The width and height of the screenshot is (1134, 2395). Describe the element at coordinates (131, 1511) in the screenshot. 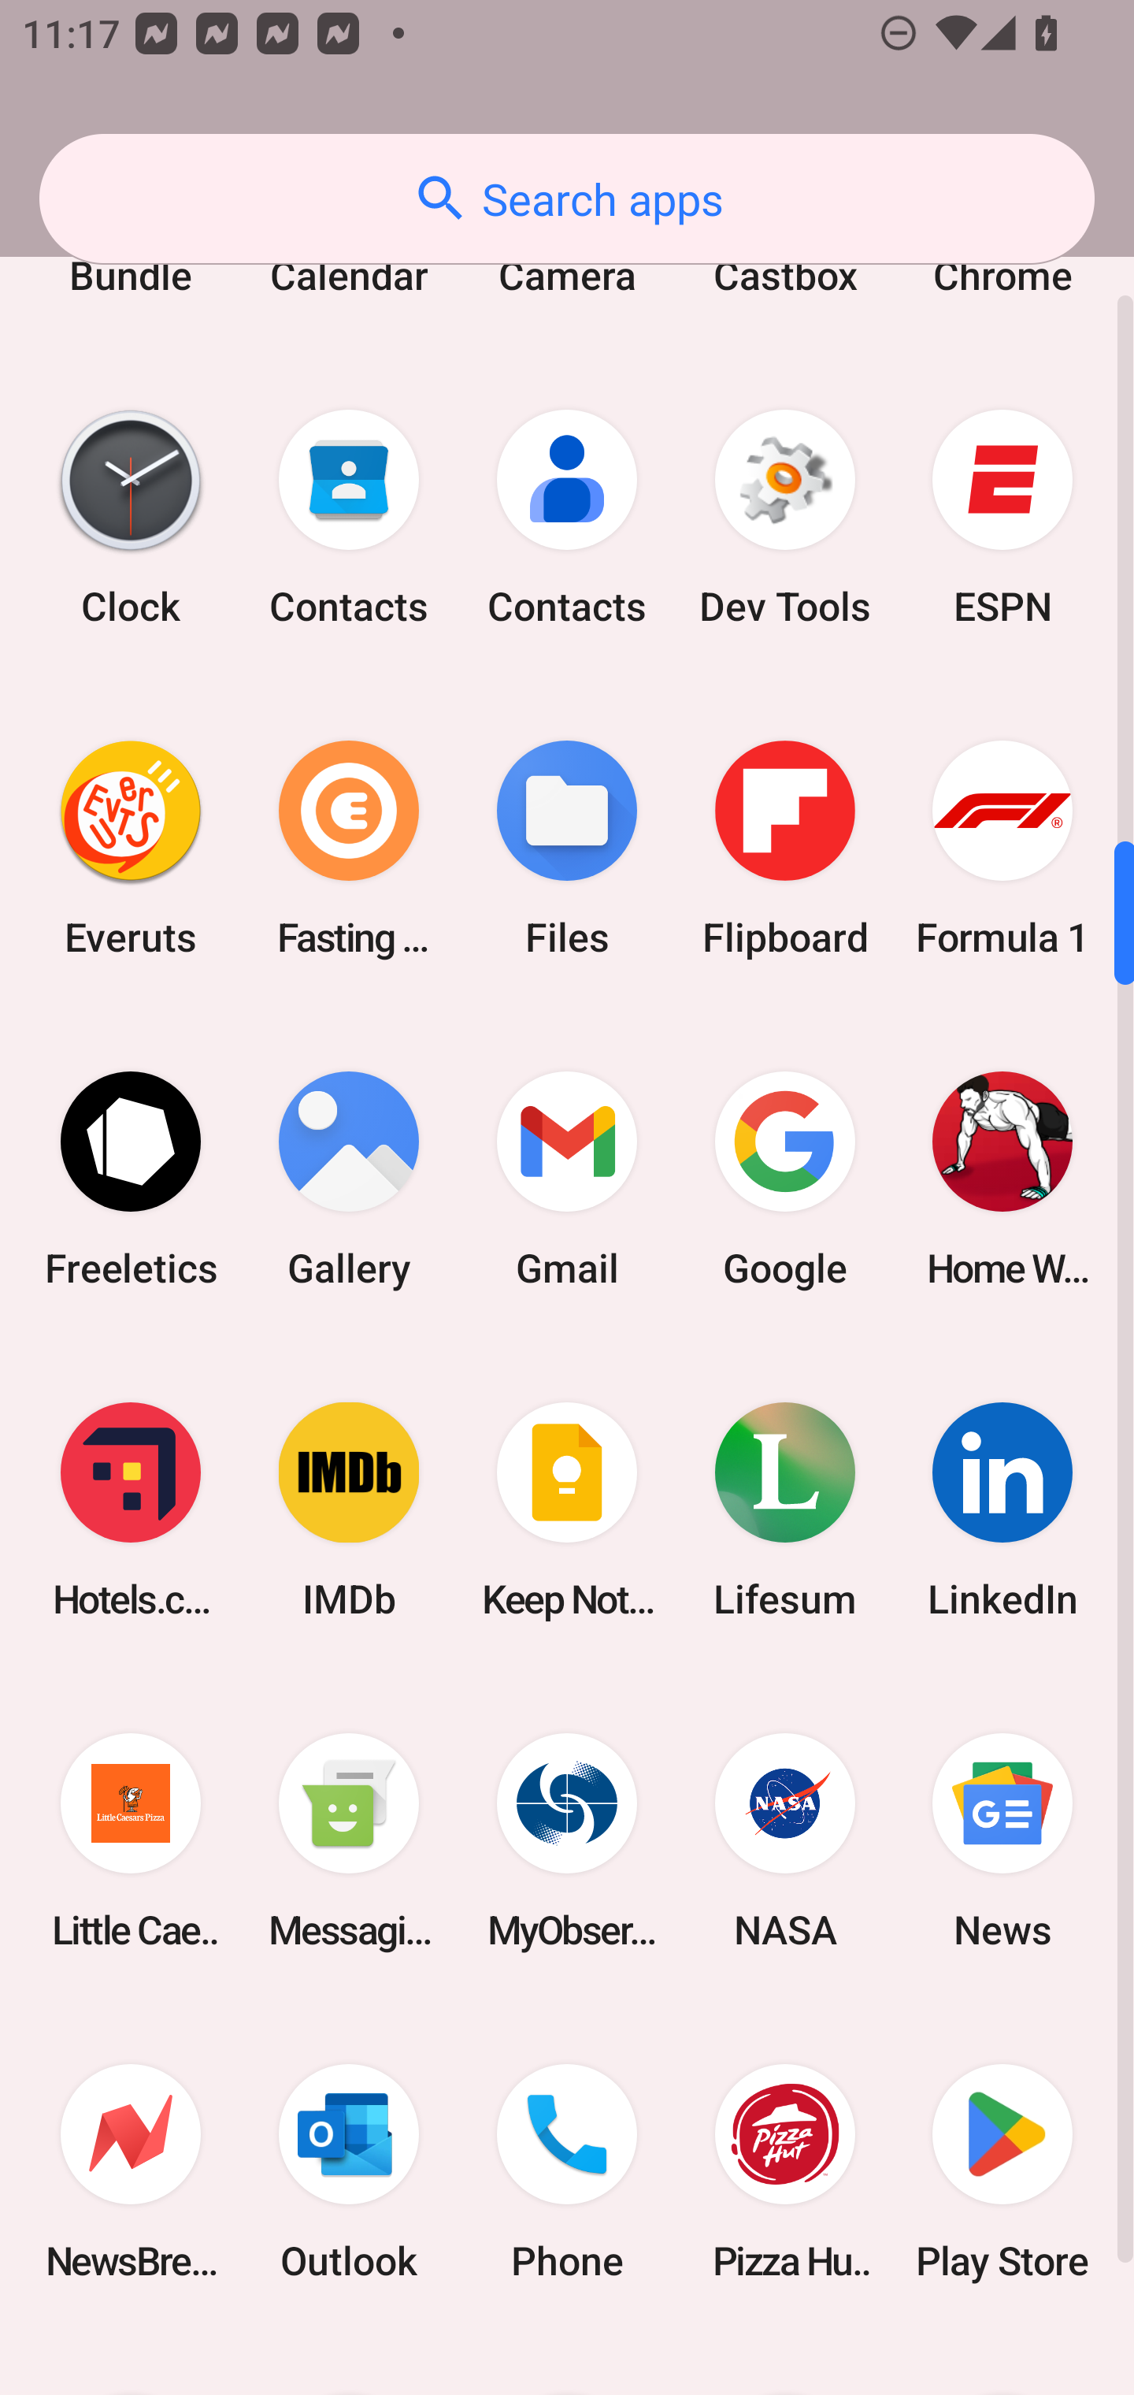

I see `Hotels.com` at that location.